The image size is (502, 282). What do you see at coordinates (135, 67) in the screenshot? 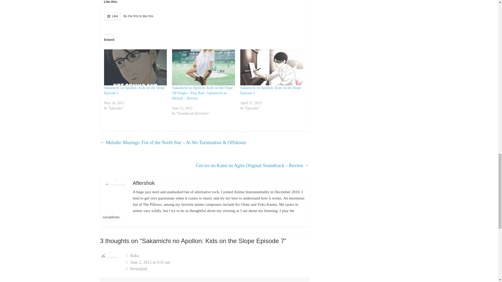
I see `Sakamichi no Apollon: Kids on the Slope Episode 5` at bounding box center [135, 67].